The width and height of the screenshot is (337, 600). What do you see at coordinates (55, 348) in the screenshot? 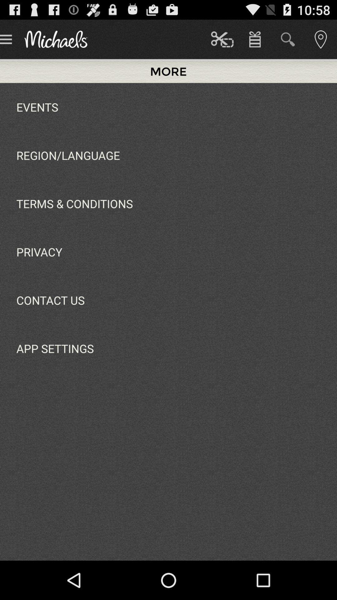
I see `press app settings app` at bounding box center [55, 348].